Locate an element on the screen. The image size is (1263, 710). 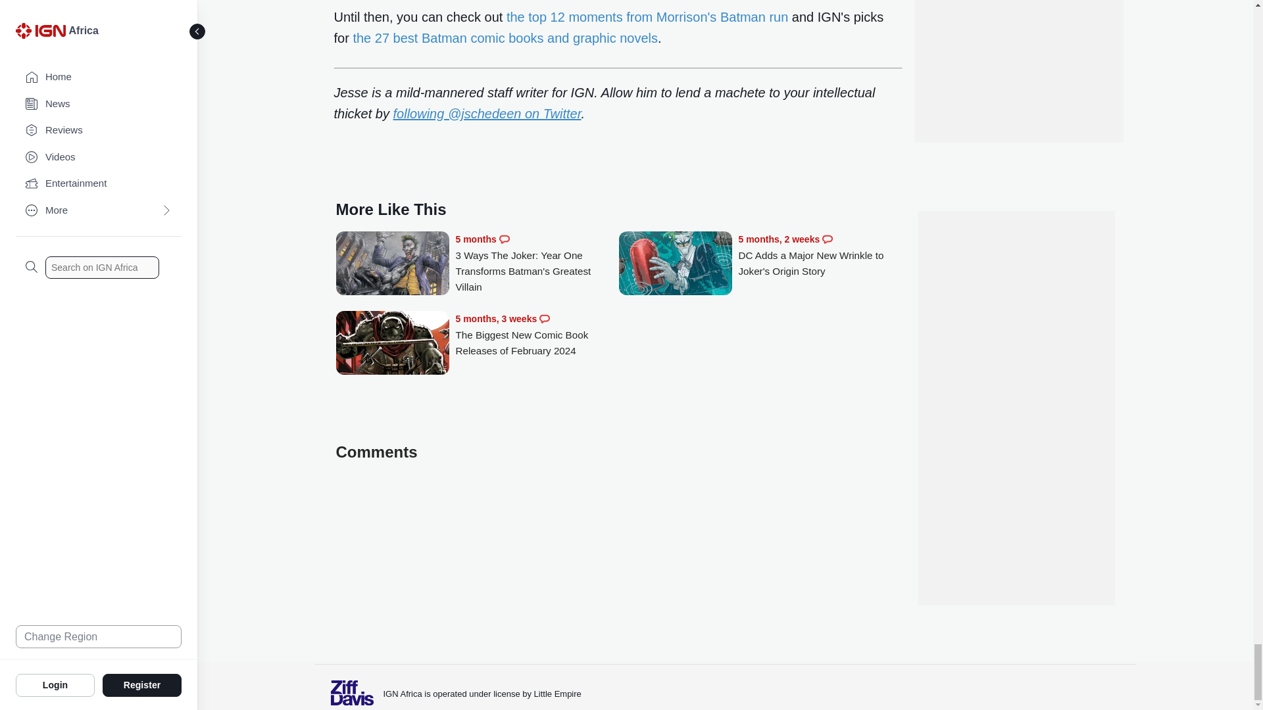
DC Adds a Major New Wrinkle to Joker's Origin Story is located at coordinates (675, 264).